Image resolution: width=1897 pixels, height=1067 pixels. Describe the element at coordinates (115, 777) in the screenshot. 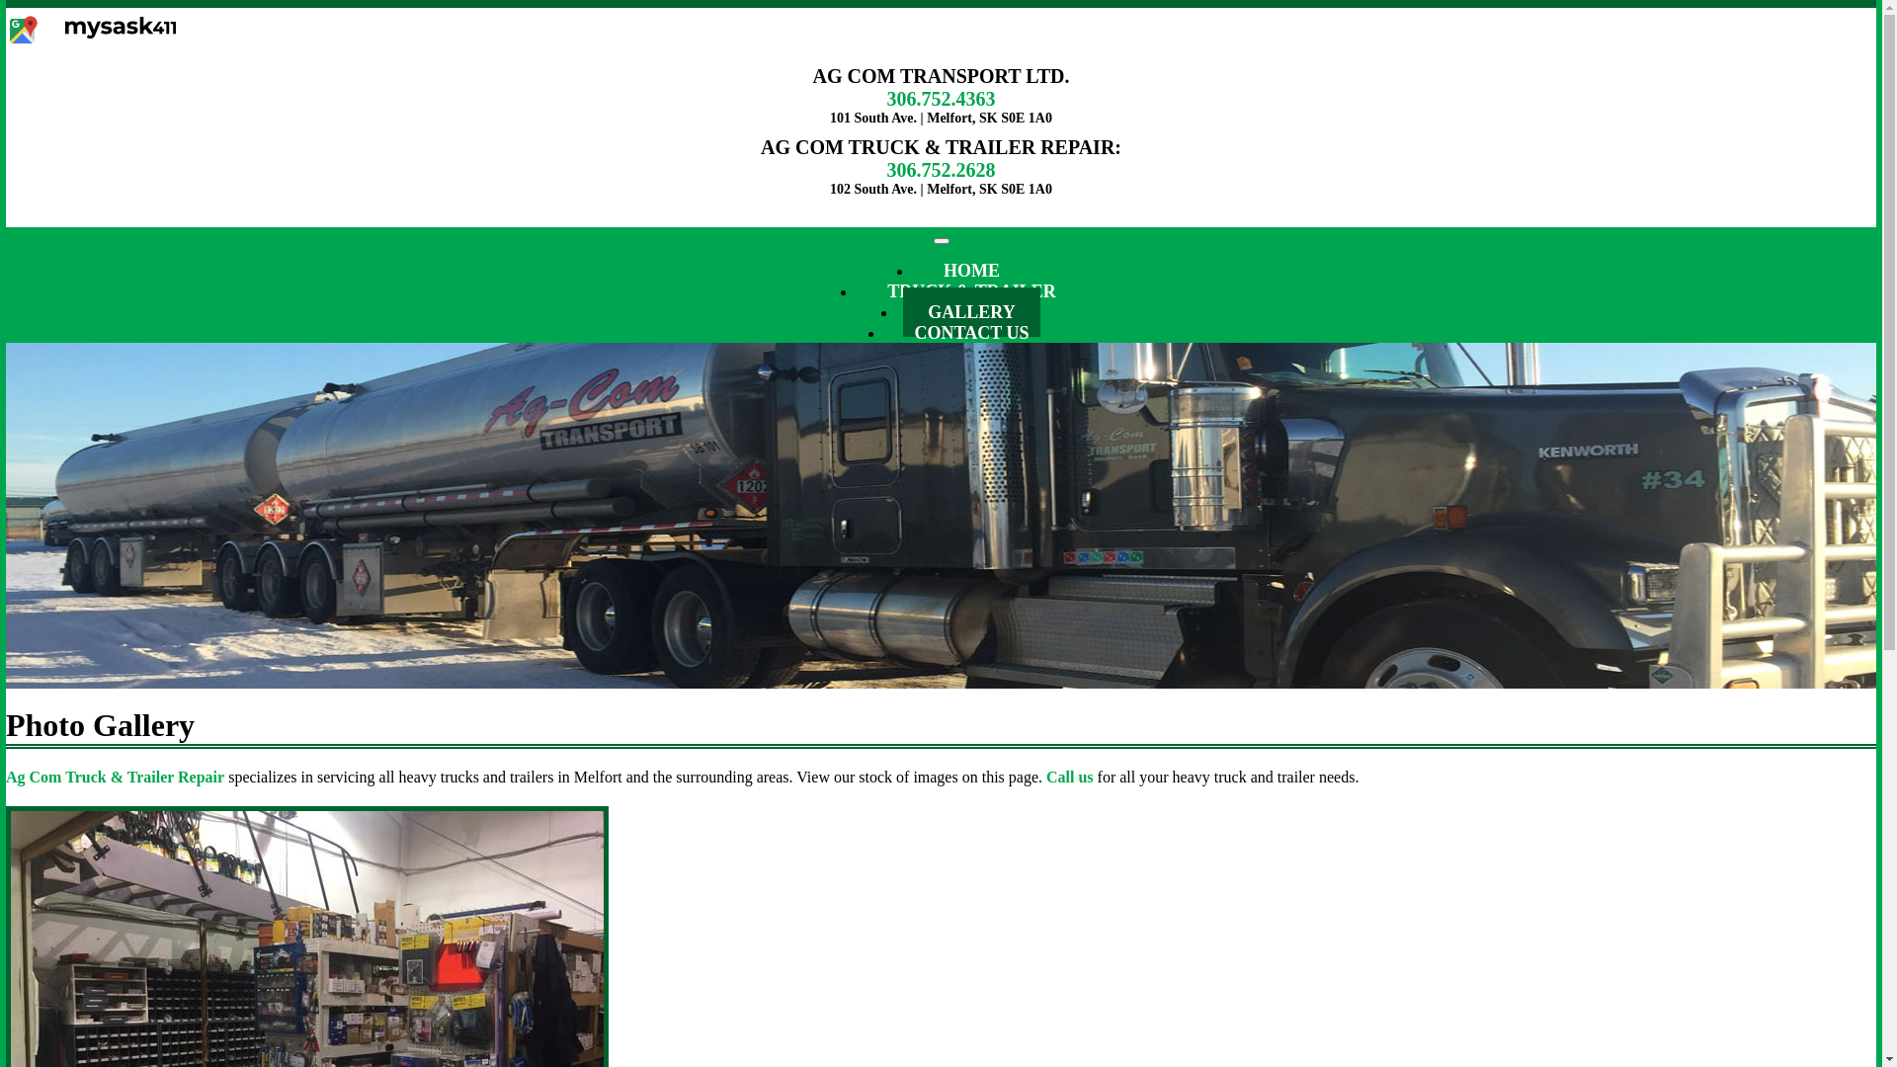

I see `Ag Com Truck & Trailer Repair` at that location.